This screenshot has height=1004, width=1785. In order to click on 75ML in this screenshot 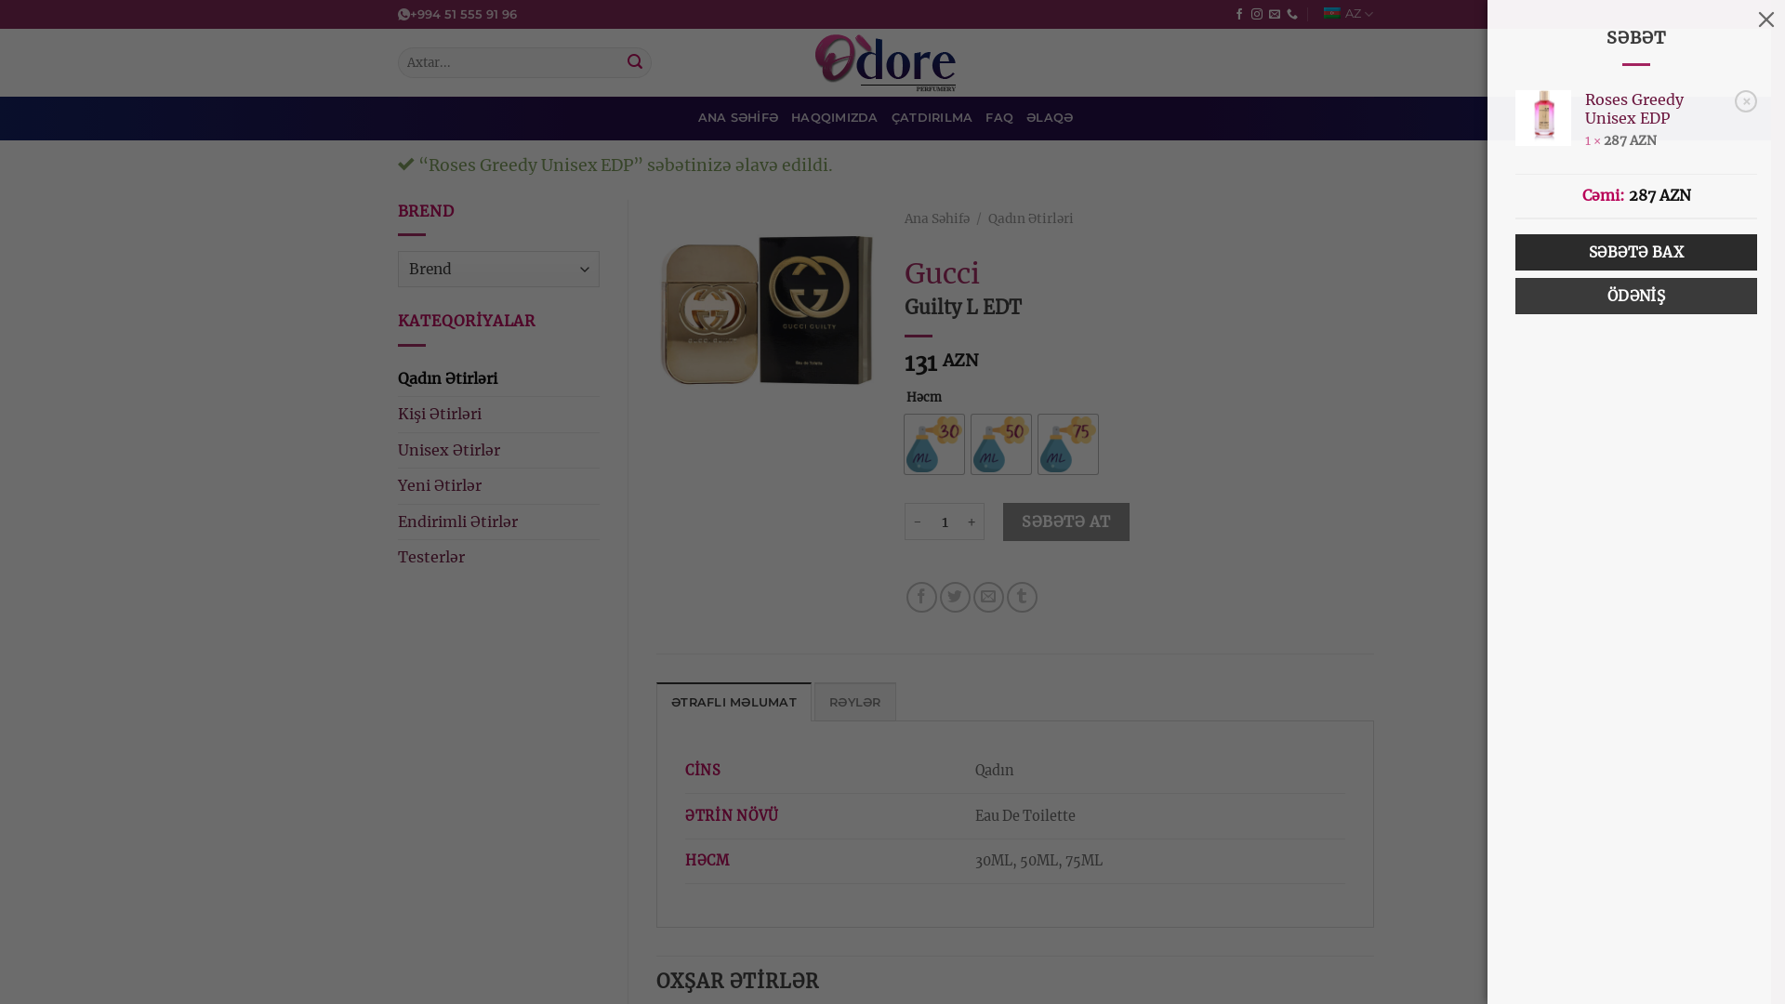, I will do `click(1068, 444)`.